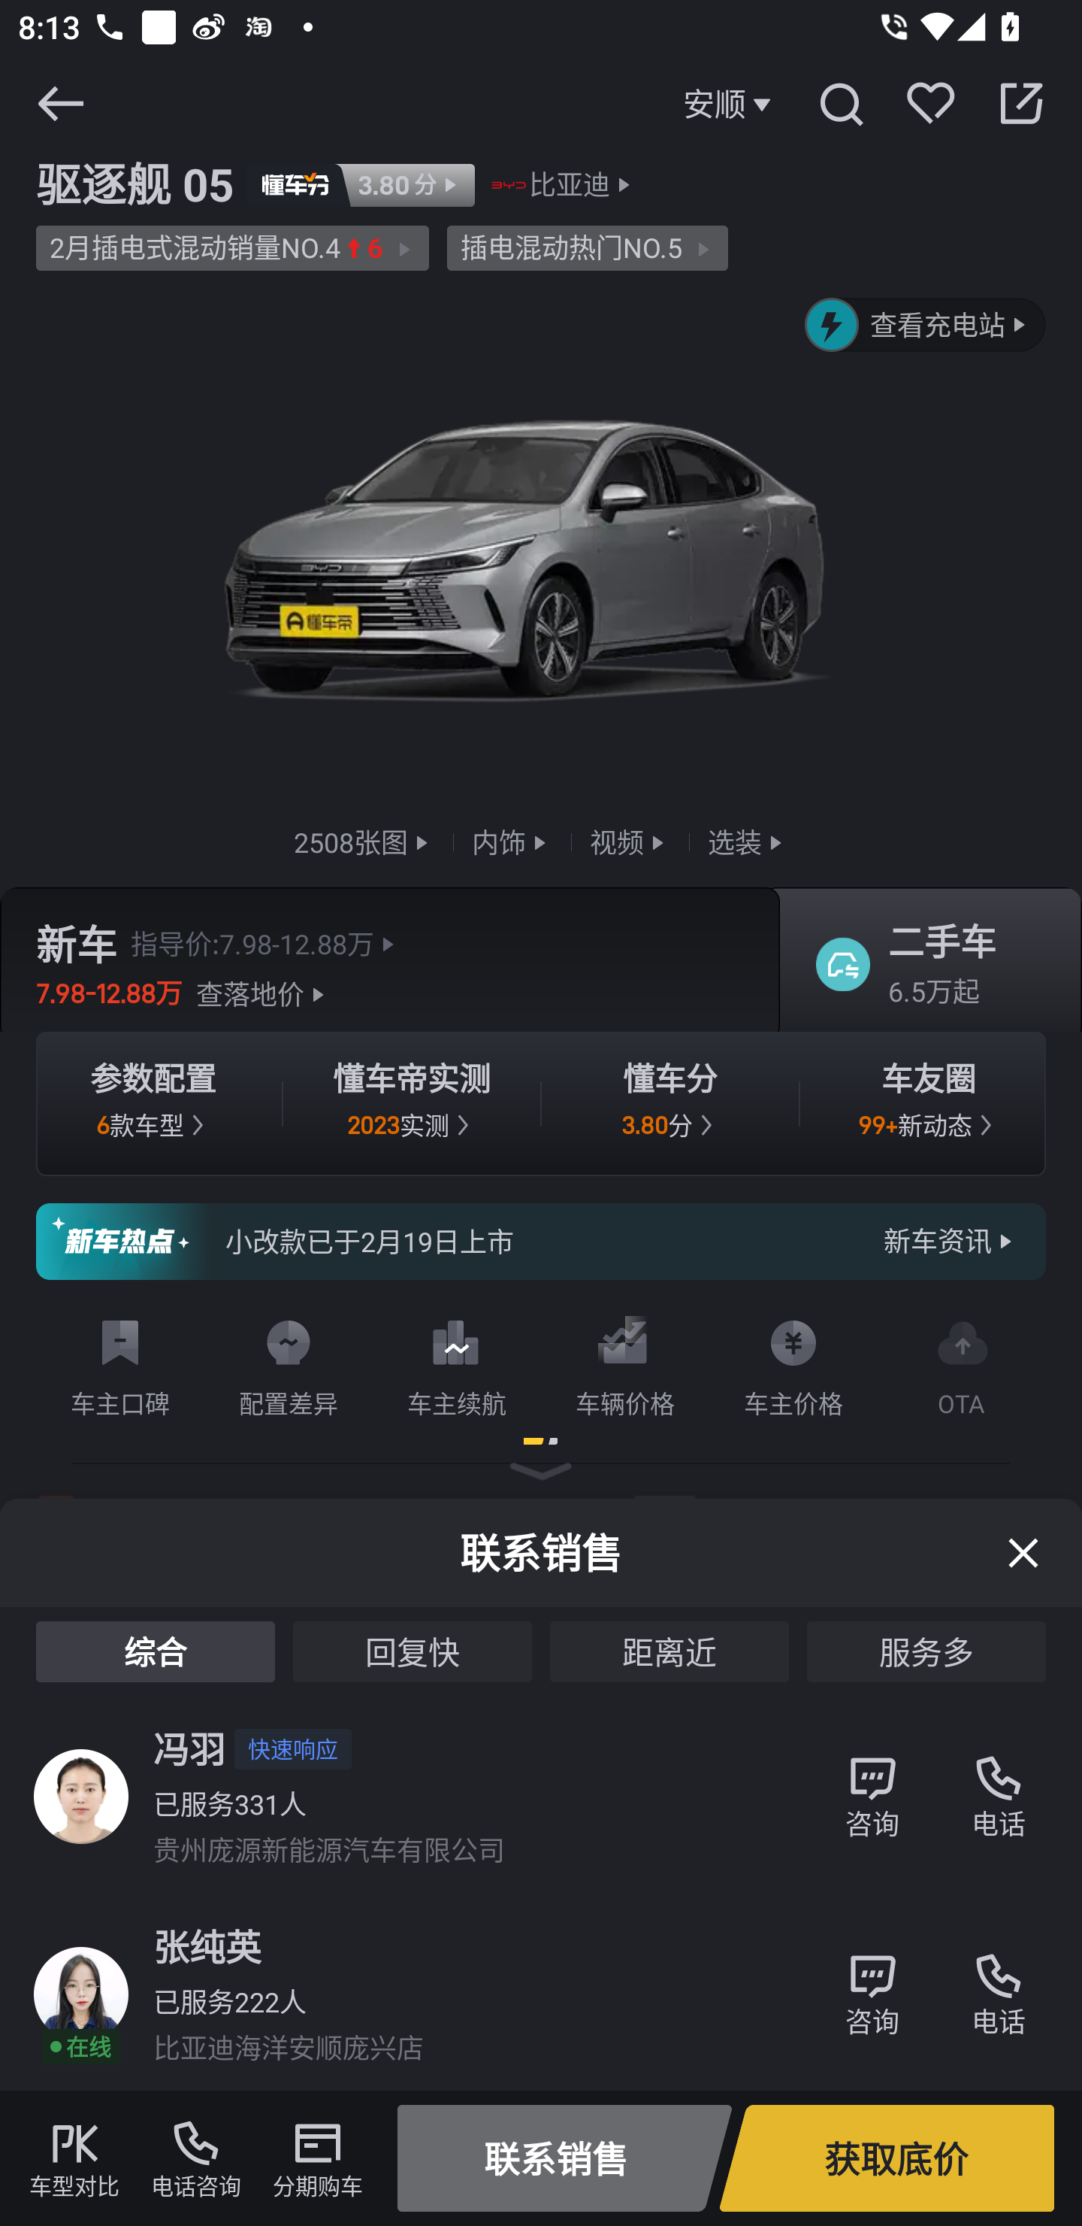 Image resolution: width=1082 pixels, height=2226 pixels. I want to click on 2月插电式混动销量NO.46 , so click(232, 248).